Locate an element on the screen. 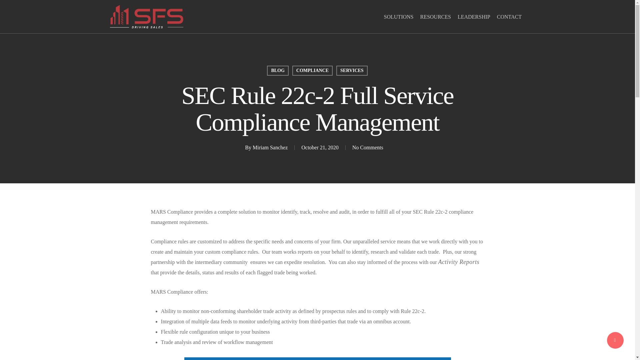 Image resolution: width=640 pixels, height=360 pixels. SOLUTIONS is located at coordinates (399, 17).